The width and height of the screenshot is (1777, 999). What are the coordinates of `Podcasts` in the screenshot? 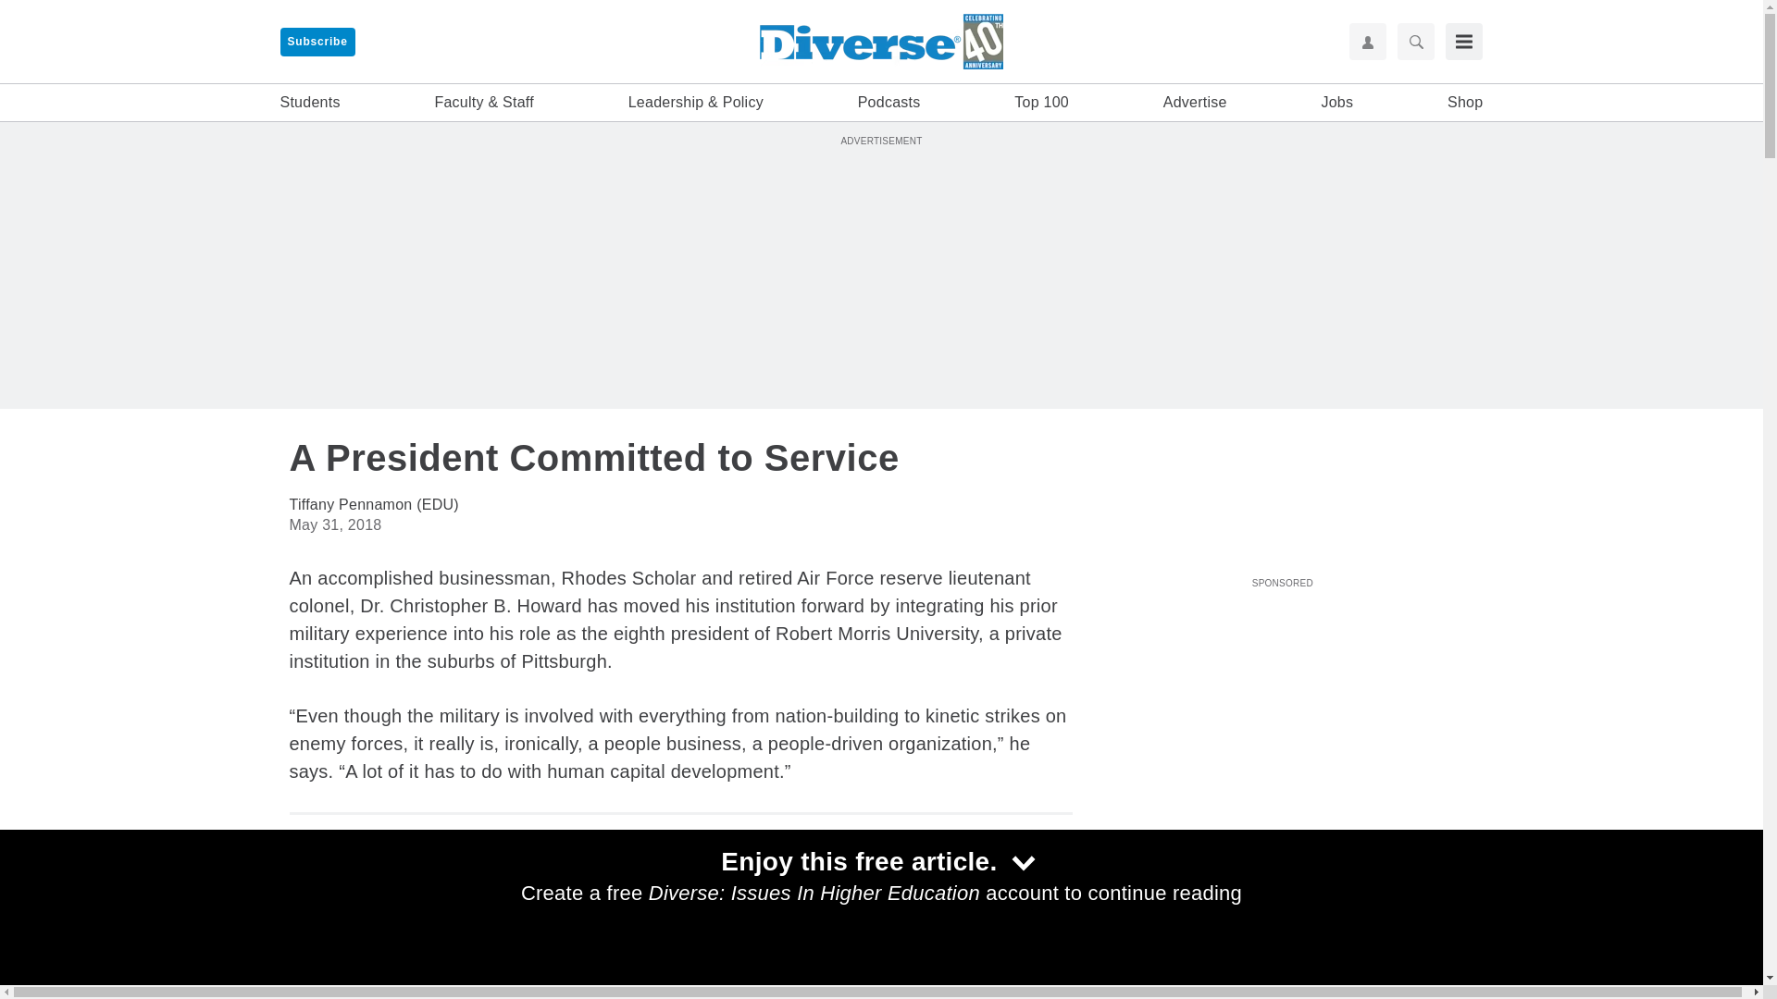 It's located at (888, 103).